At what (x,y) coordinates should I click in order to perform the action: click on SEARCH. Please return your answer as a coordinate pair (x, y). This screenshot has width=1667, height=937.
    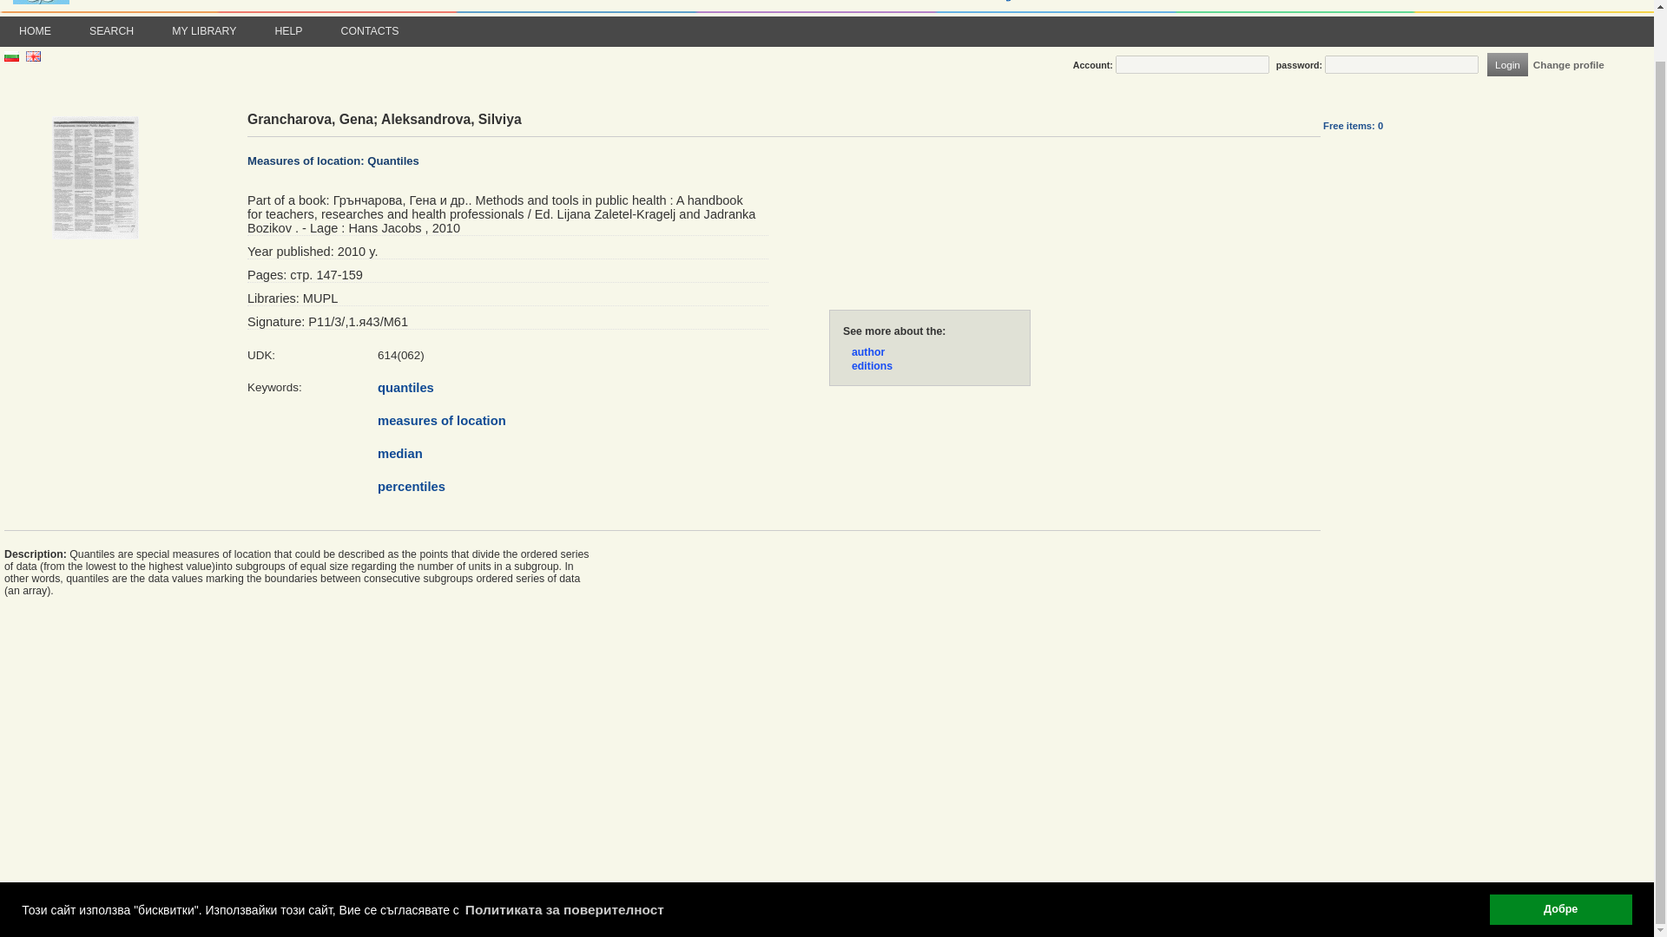
    Looking at the image, I should click on (111, 31).